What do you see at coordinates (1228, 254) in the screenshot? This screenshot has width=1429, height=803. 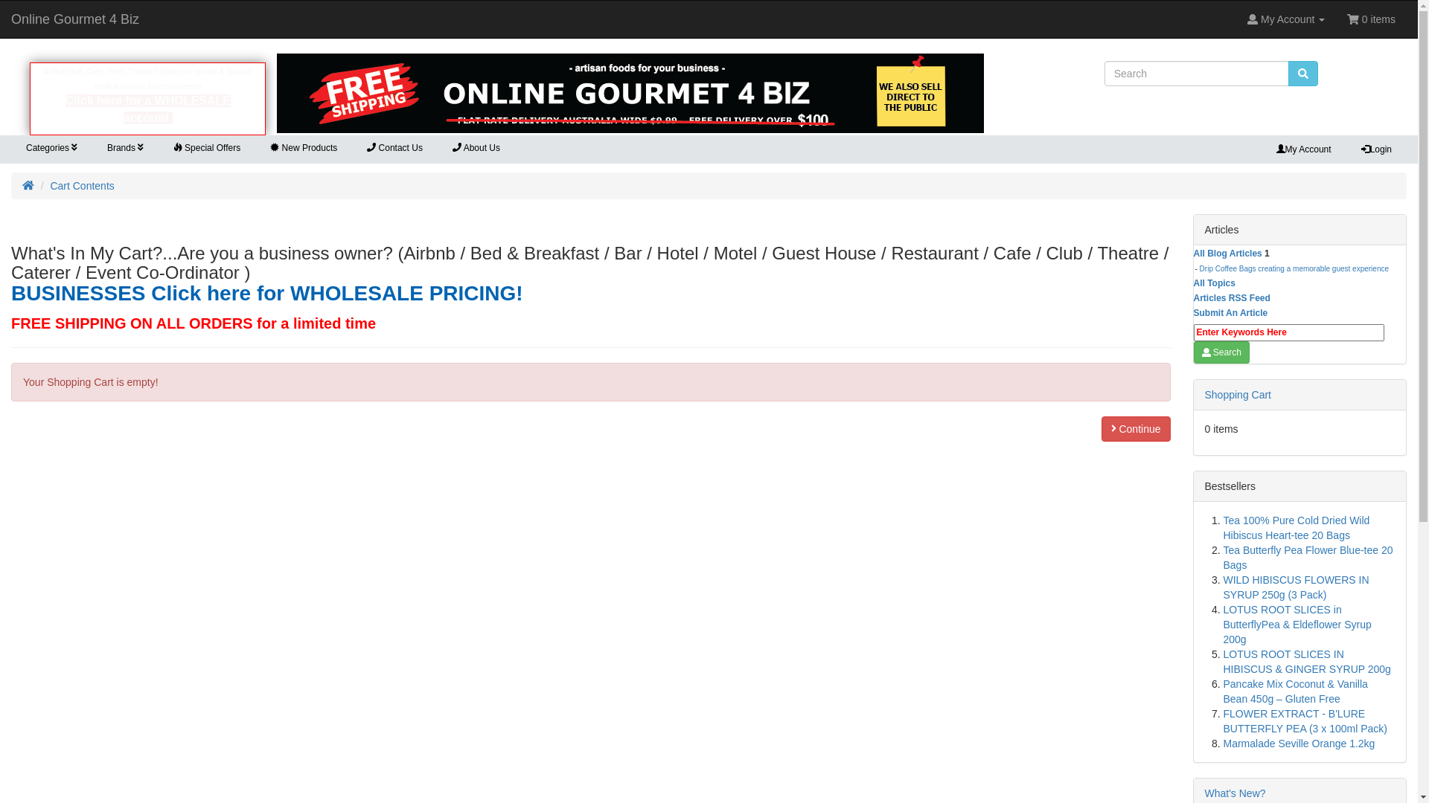 I see `All Blog Articles` at bounding box center [1228, 254].